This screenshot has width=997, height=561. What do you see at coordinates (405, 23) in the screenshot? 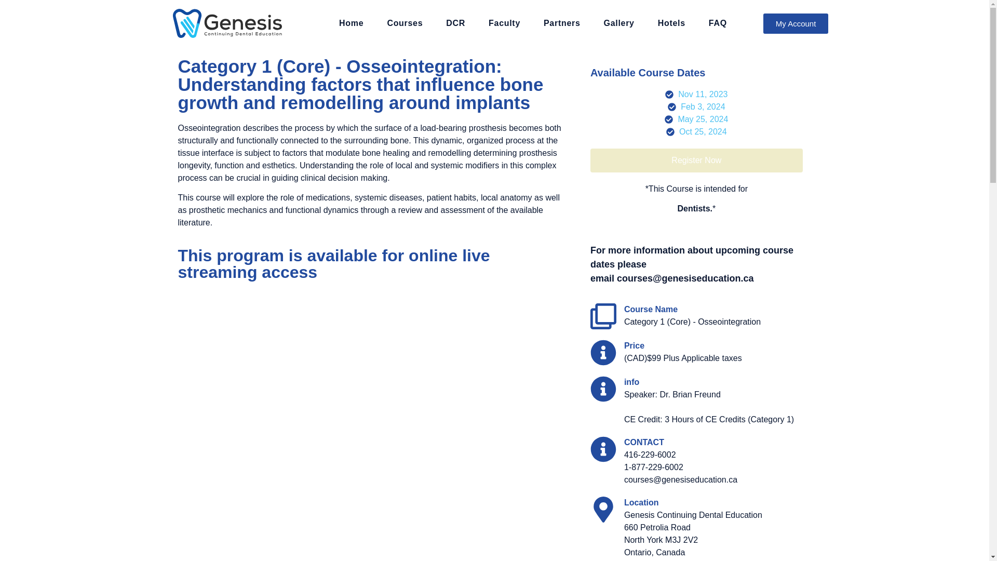
I see `Courses` at bounding box center [405, 23].